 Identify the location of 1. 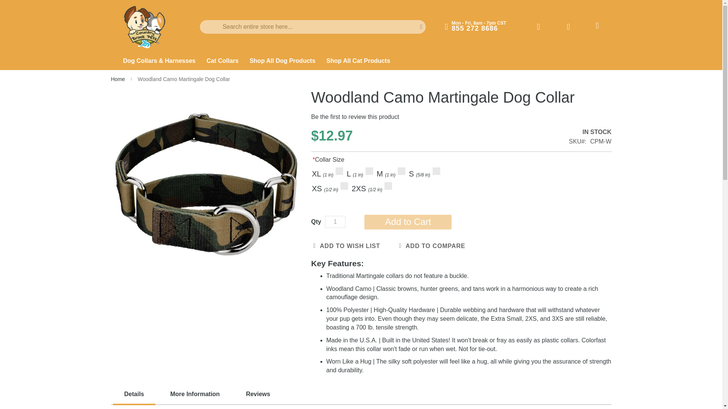
(335, 222).